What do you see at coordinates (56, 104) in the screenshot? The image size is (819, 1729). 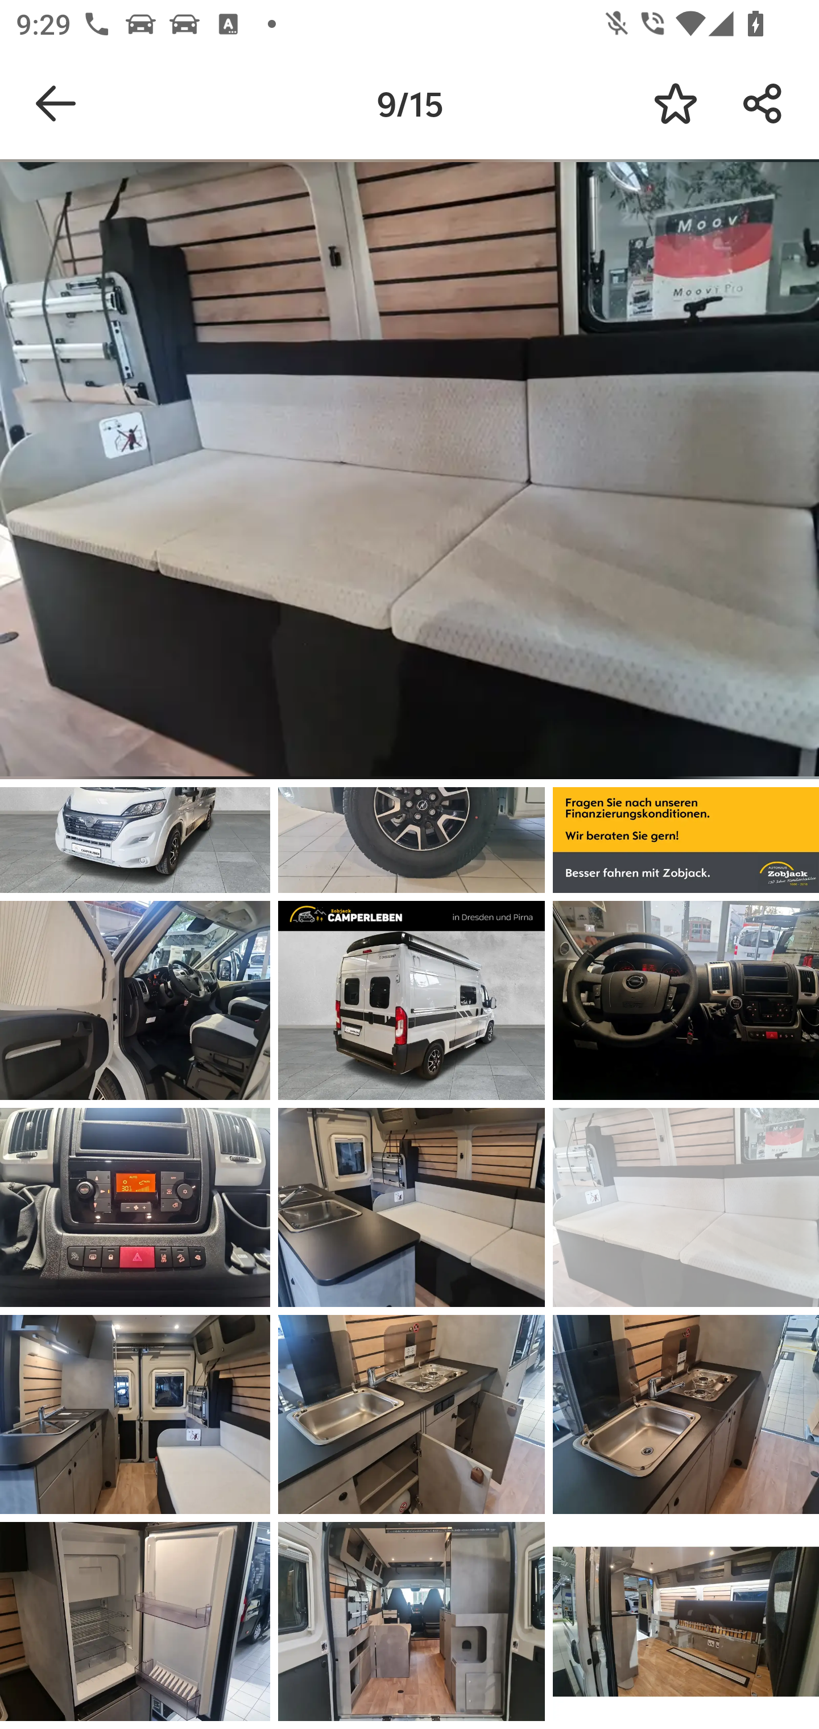 I see `back button` at bounding box center [56, 104].